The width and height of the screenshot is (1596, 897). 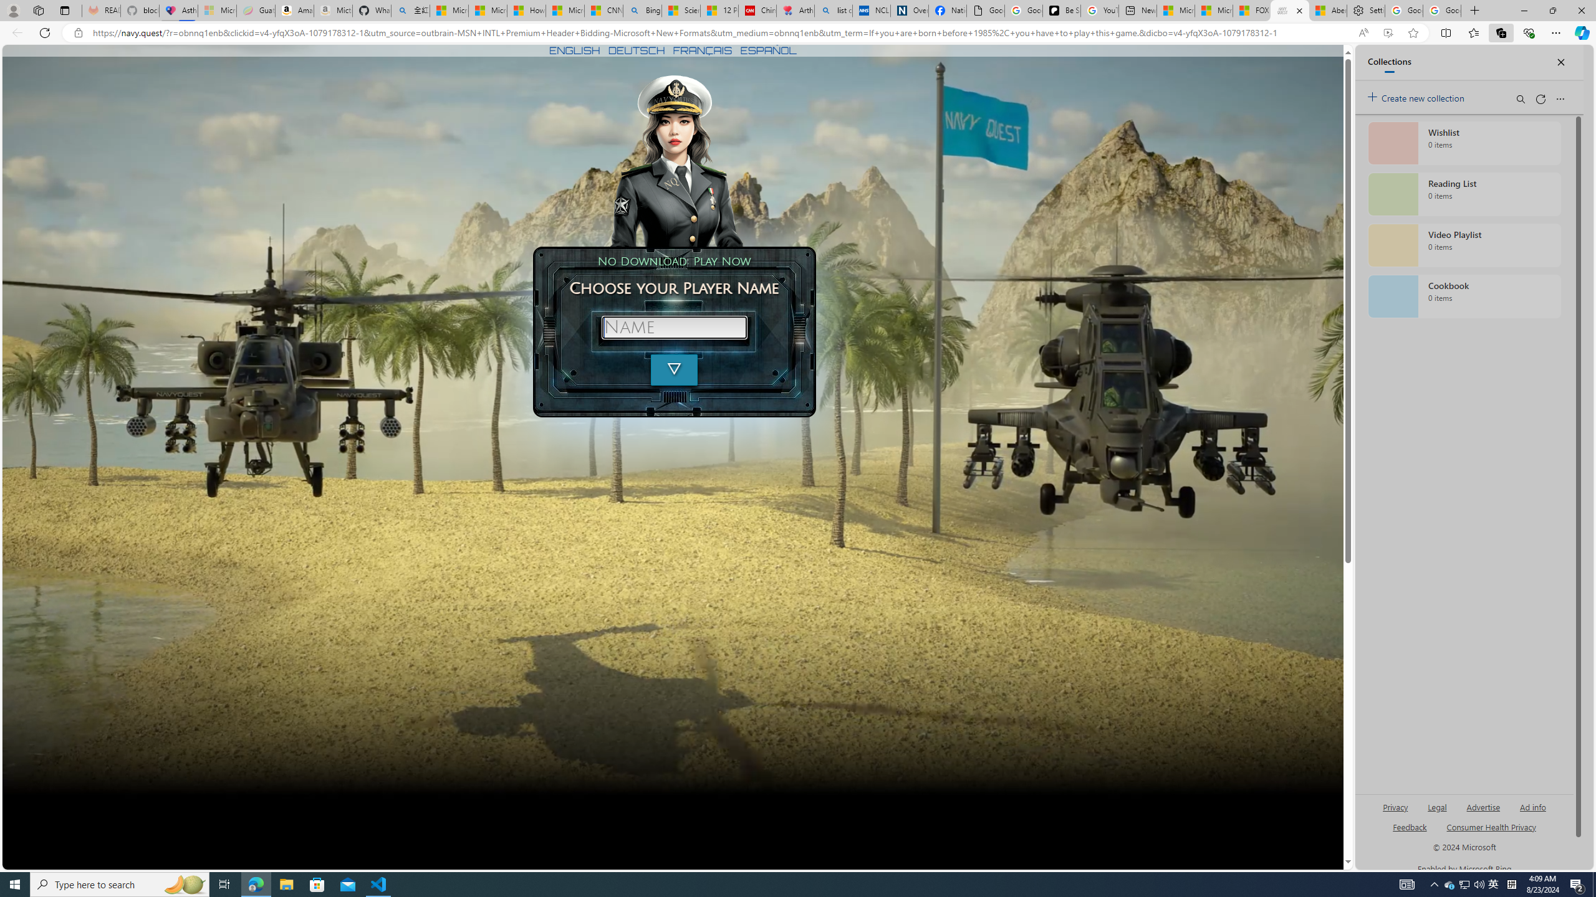 I want to click on 12 Popular Science Lies that Must be Corrected, so click(x=719, y=11).